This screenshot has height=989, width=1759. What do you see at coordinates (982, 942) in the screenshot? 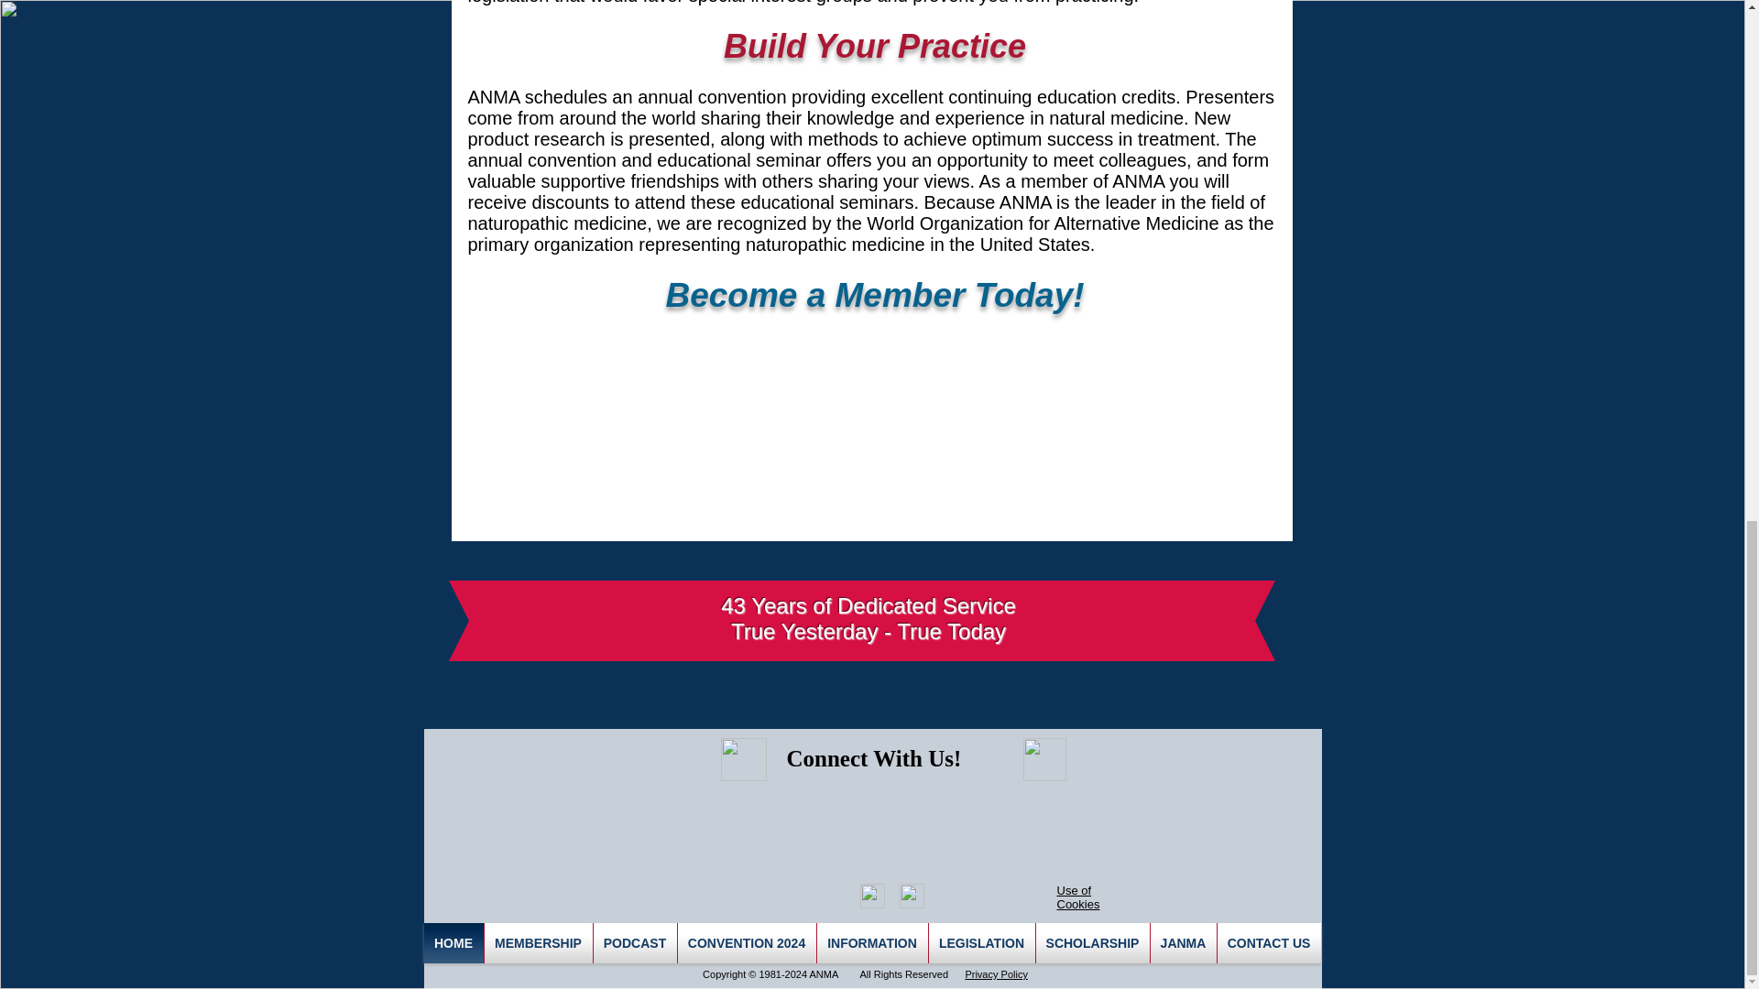
I see `LEGISLATION` at bounding box center [982, 942].